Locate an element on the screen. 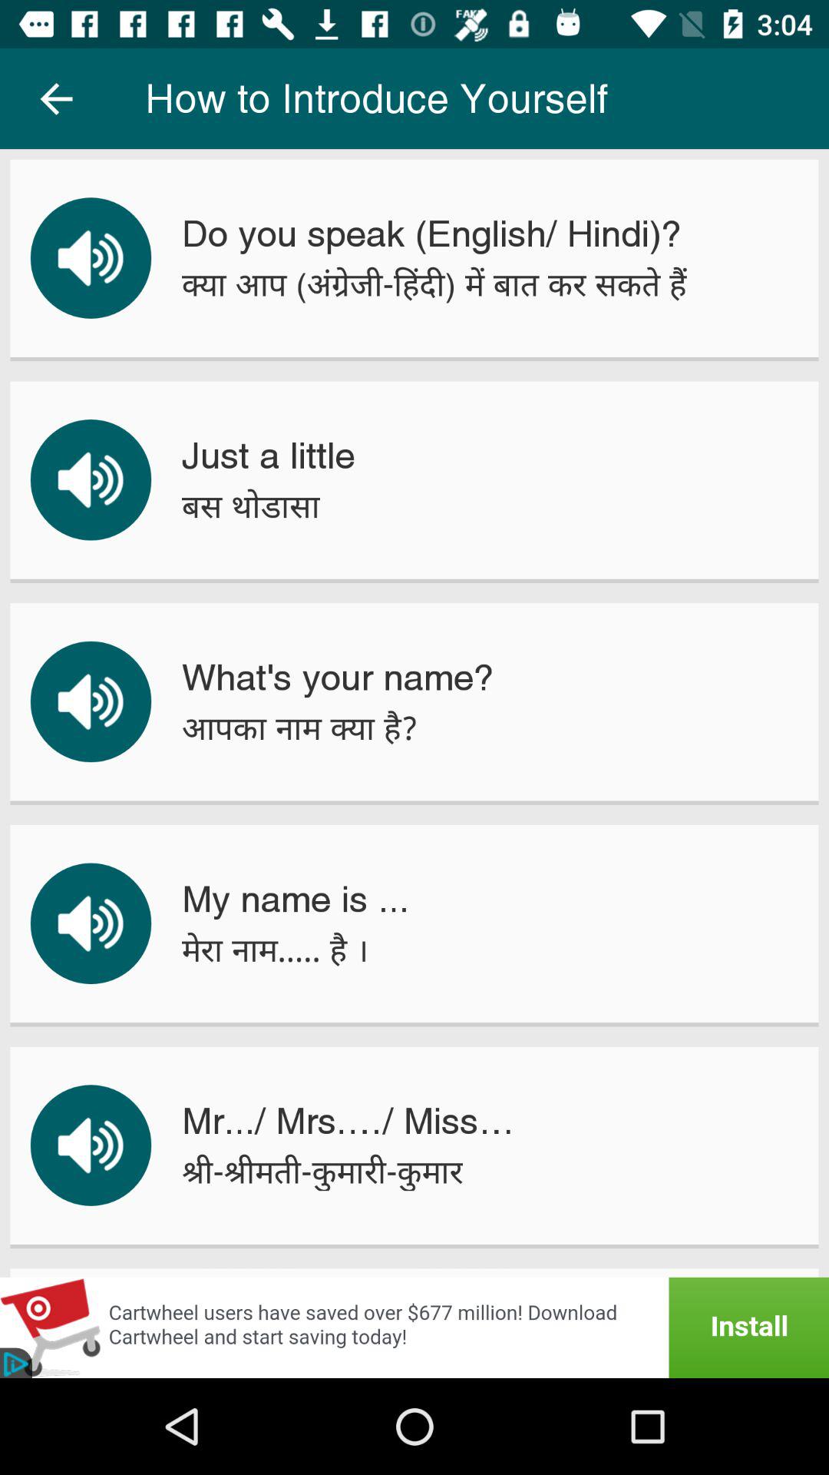 The height and width of the screenshot is (1475, 829). tap the icon below the just a little item is located at coordinates (250, 505).